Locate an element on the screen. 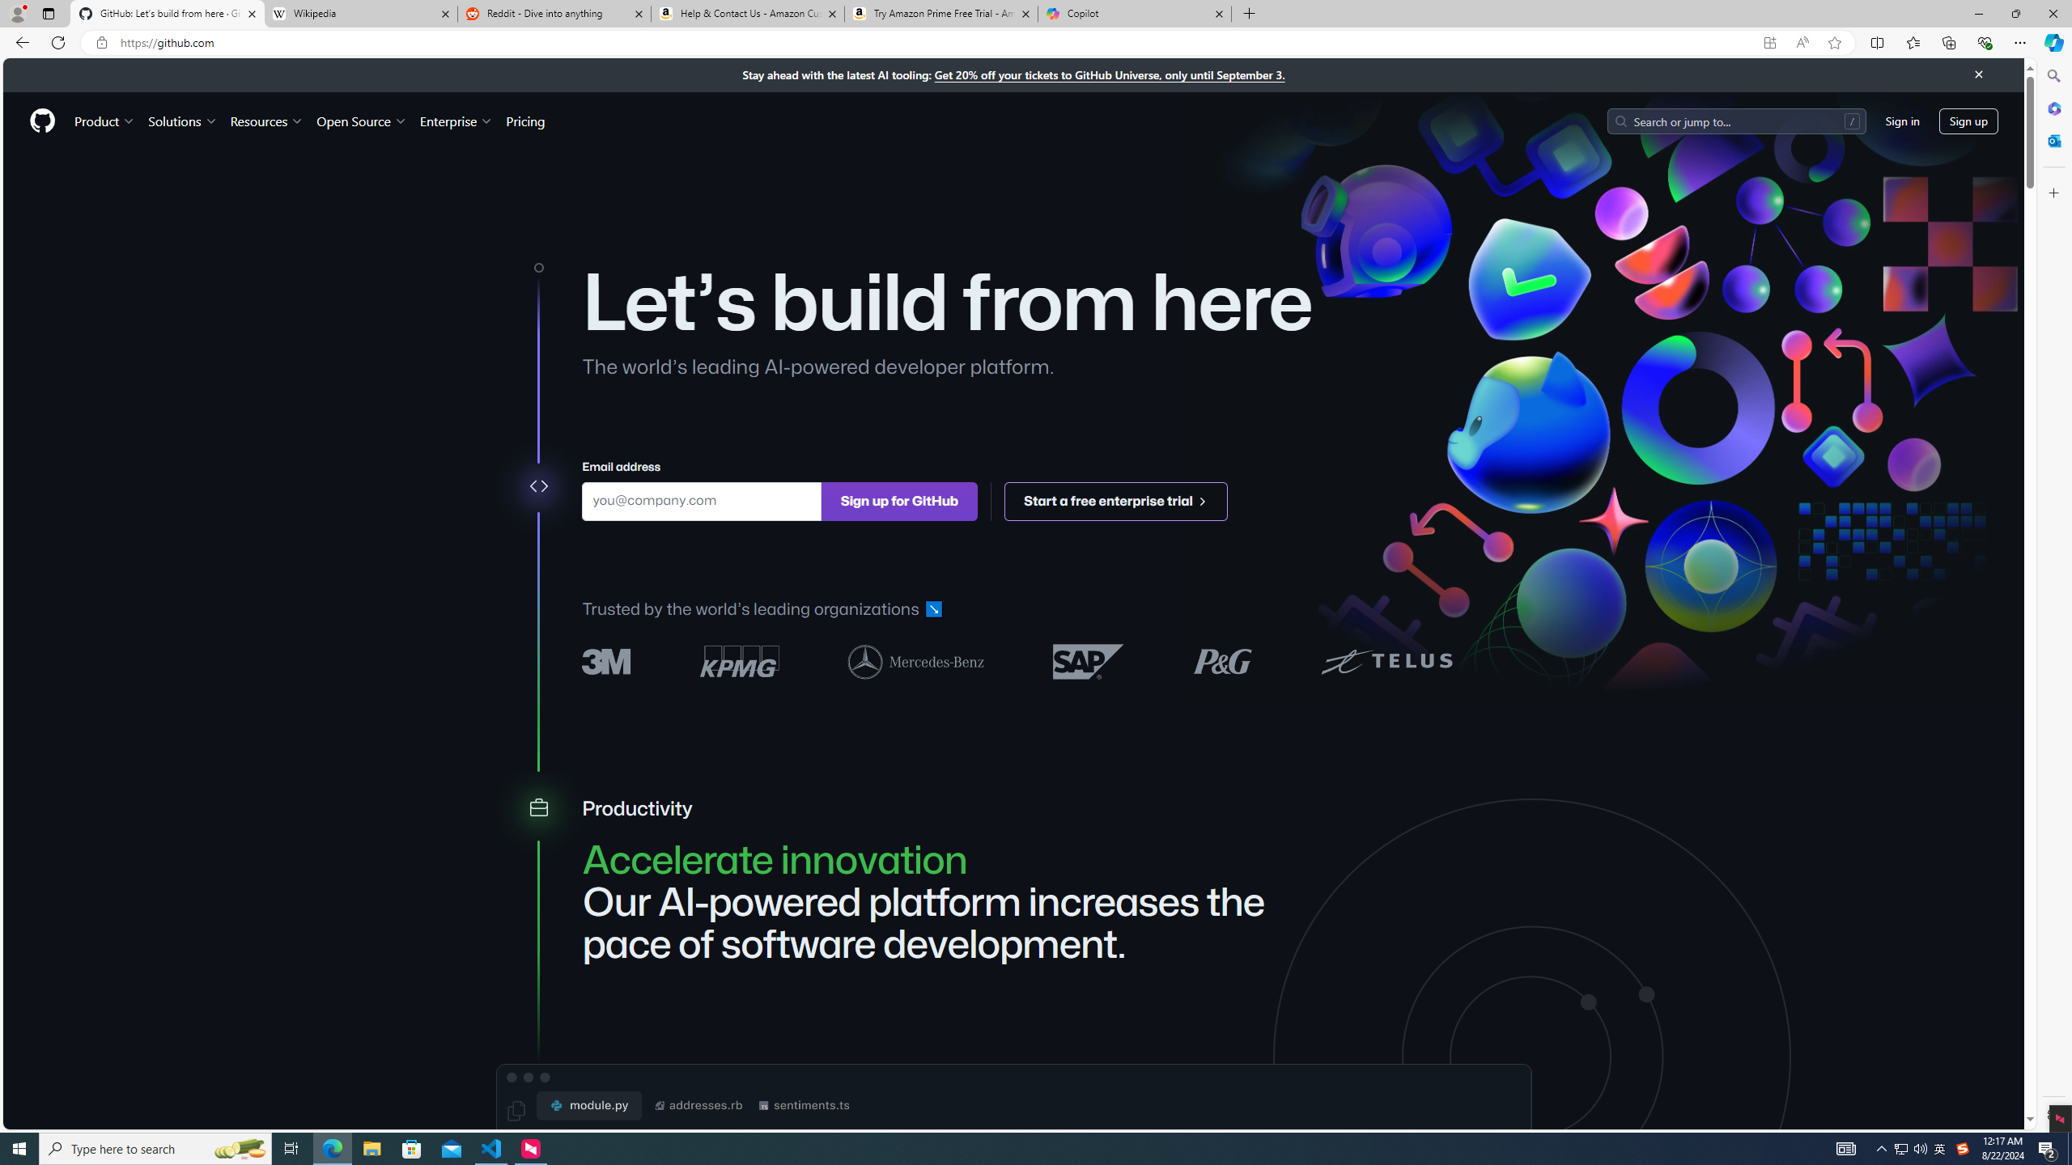 The width and height of the screenshot is (2072, 1165). Copilot is located at coordinates (1135, 14).